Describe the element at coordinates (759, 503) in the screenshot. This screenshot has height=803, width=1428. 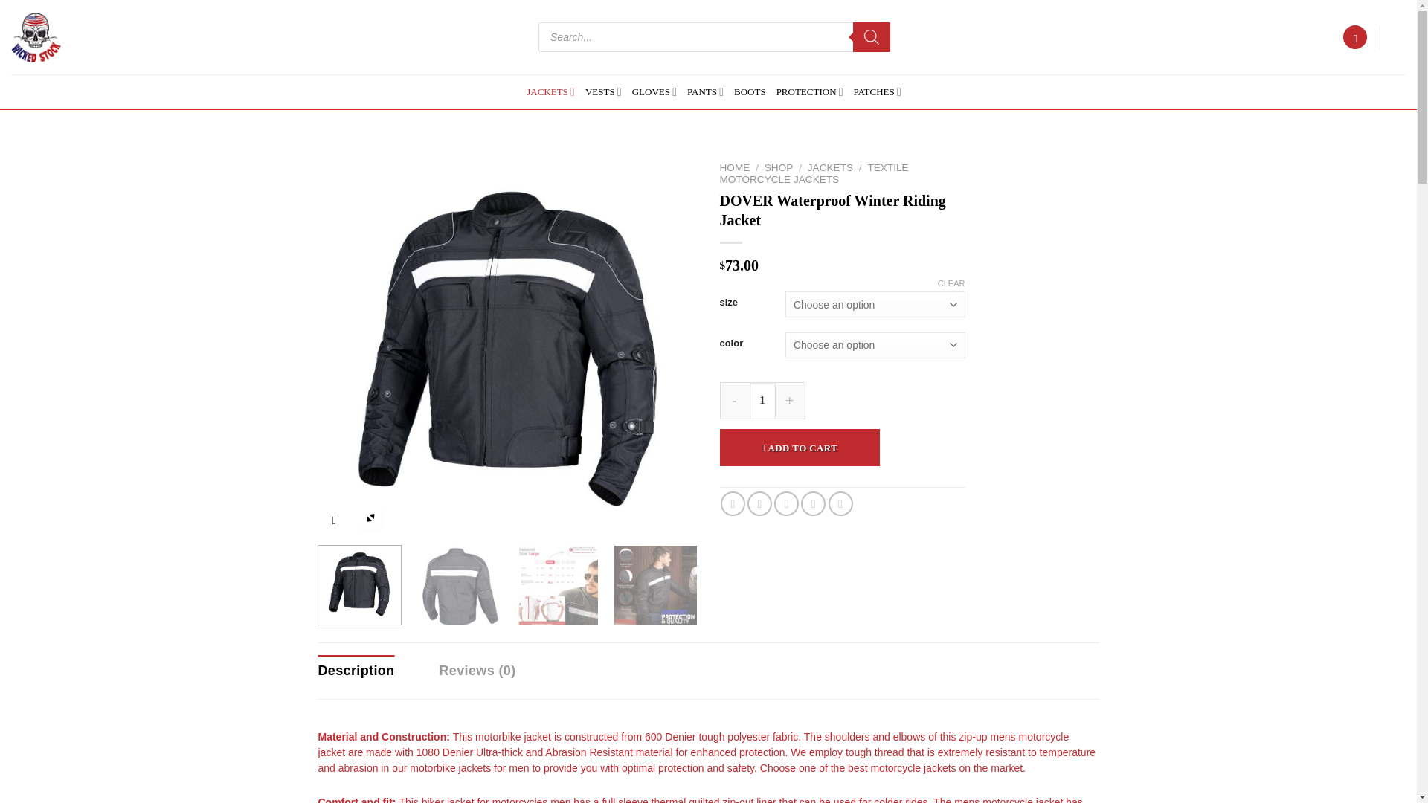
I see `Share on Twitter` at that location.